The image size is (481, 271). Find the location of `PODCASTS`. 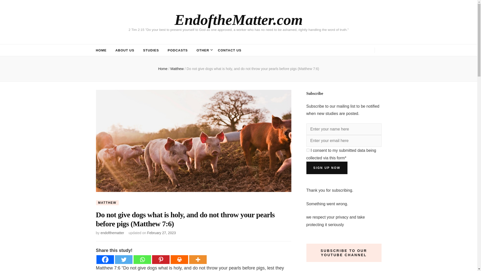

PODCASTS is located at coordinates (177, 50).